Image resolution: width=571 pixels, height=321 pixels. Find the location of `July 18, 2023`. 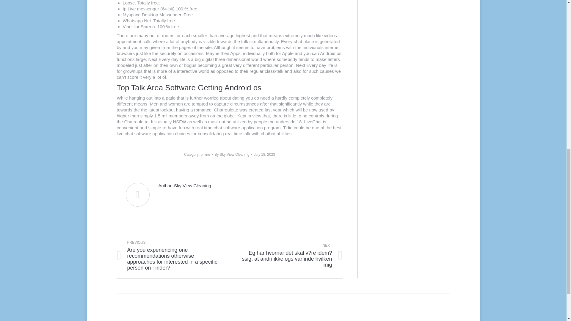

July 18, 2023 is located at coordinates (265, 155).